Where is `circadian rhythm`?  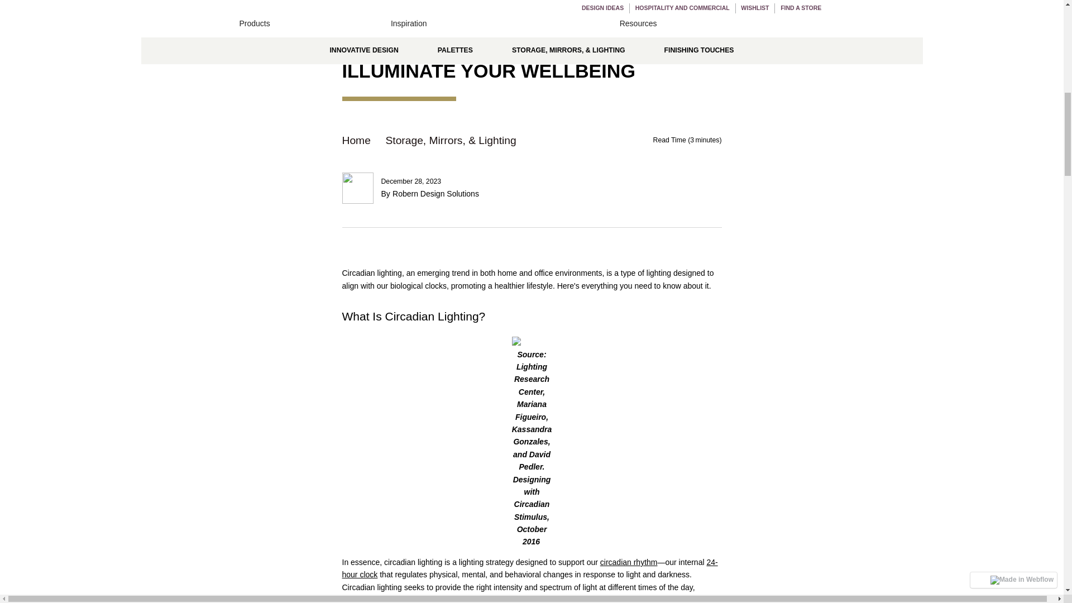
circadian rhythm is located at coordinates (629, 562).